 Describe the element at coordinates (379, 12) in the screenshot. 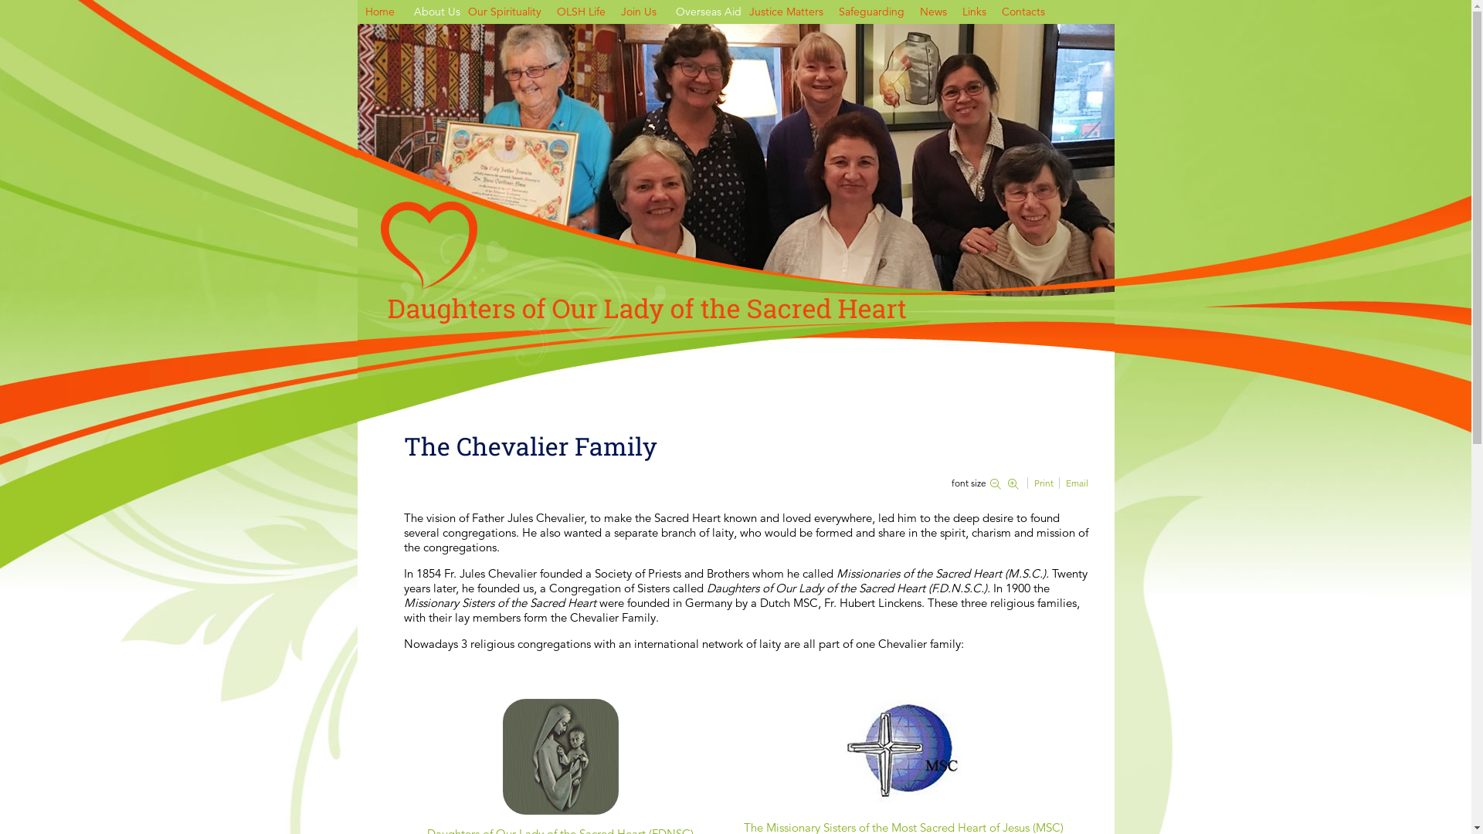

I see `Home` at that location.